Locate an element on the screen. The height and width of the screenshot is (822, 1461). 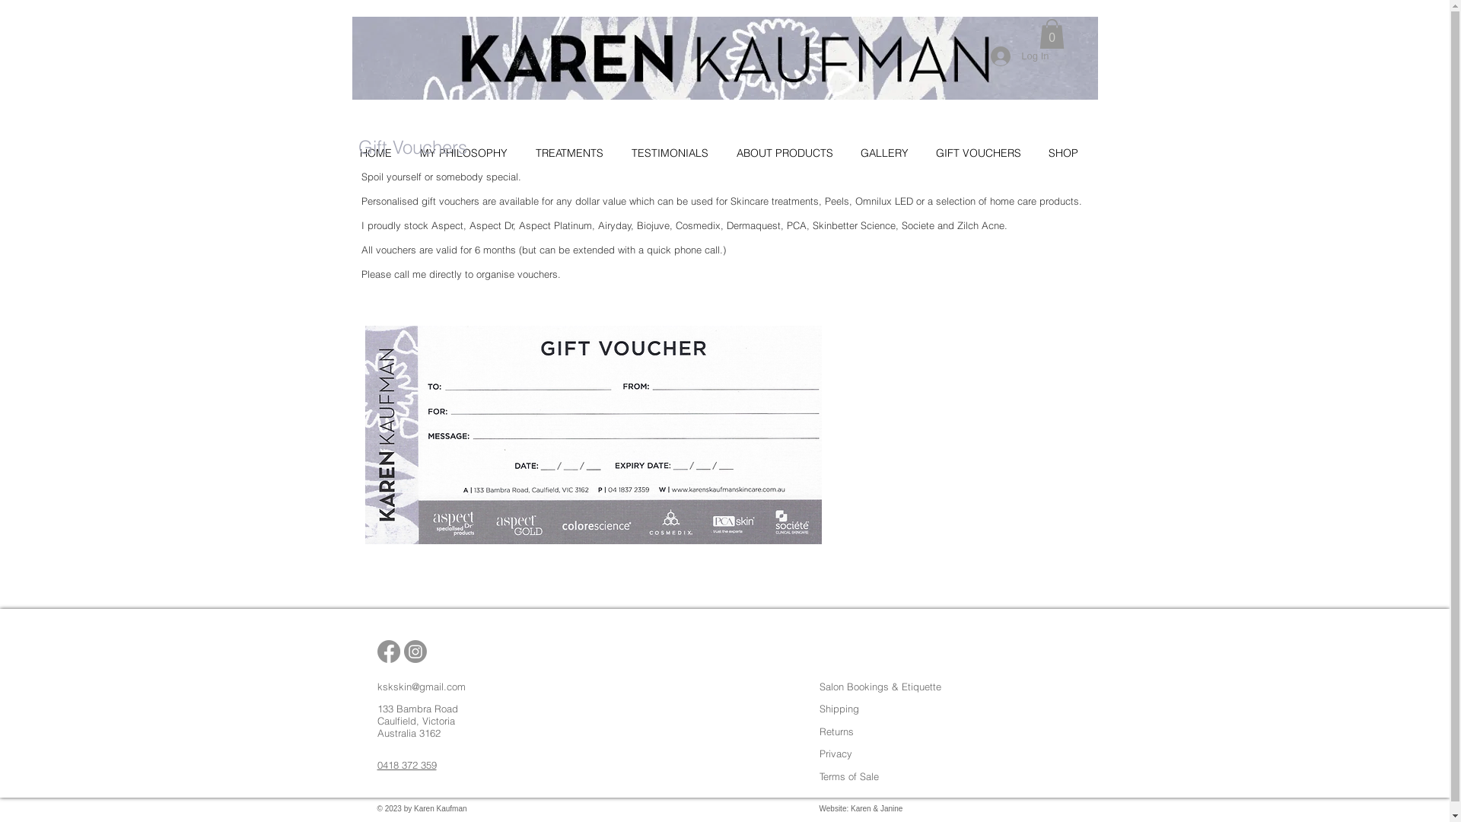
ABOUT PRODUCTS is located at coordinates (791, 153).